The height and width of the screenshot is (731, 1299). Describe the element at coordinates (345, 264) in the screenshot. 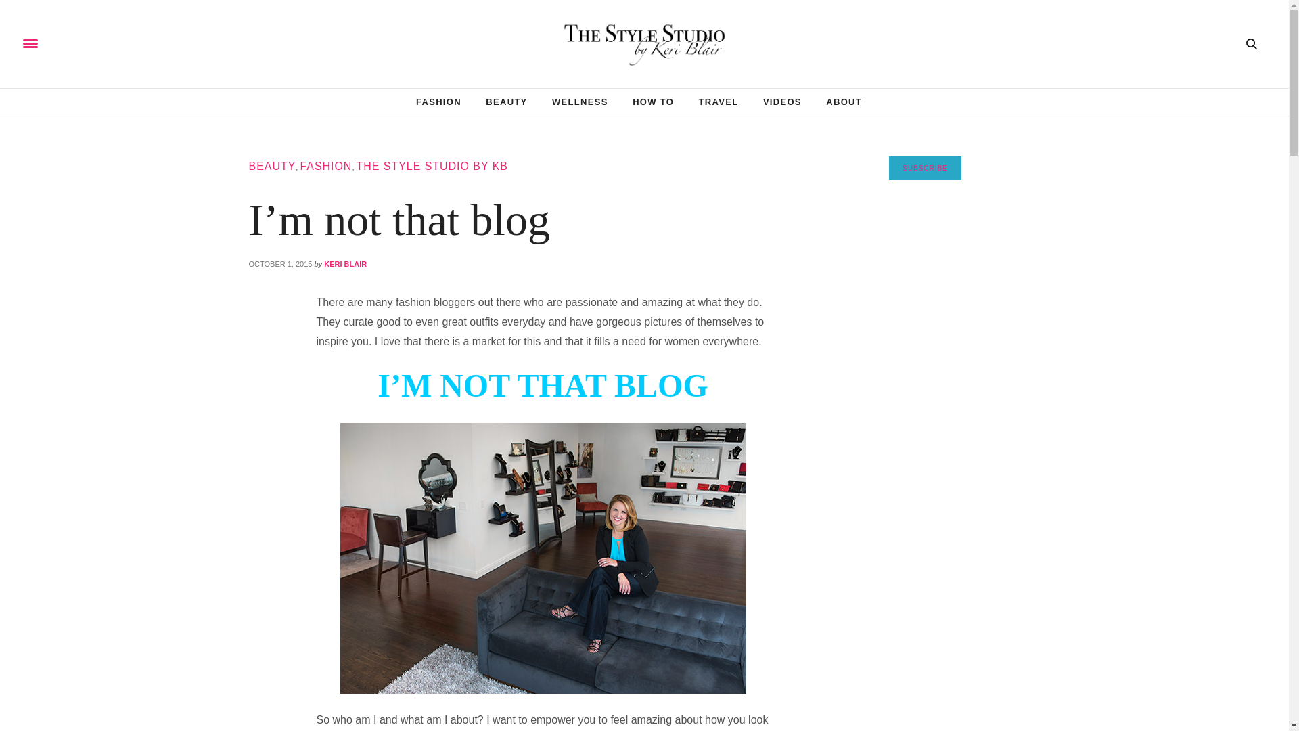

I see `Posts by Keri Blair` at that location.